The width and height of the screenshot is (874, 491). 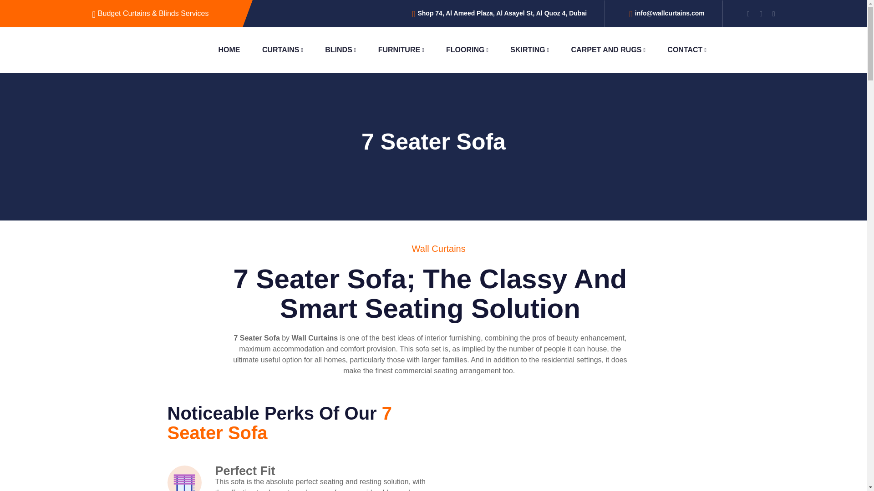 What do you see at coordinates (283, 50) in the screenshot?
I see `CURTAINS` at bounding box center [283, 50].